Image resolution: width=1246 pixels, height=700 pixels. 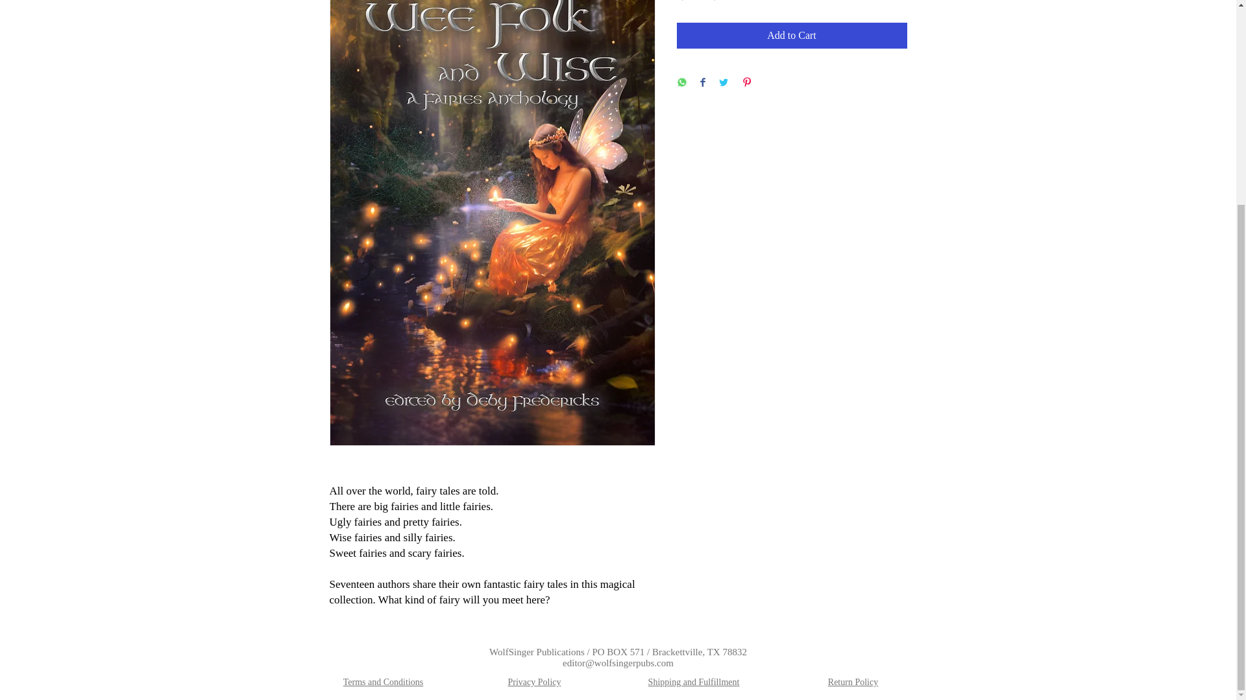 I want to click on Shipping and Fulfillment, so click(x=694, y=682).